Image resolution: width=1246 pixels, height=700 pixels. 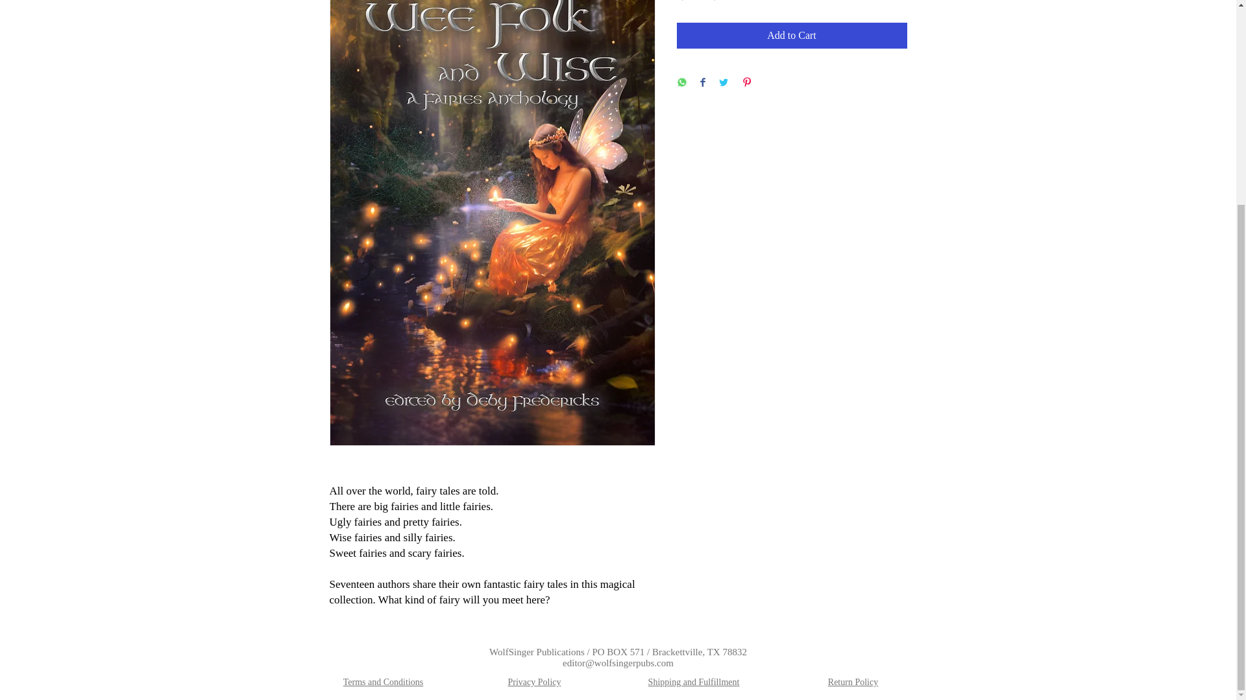 I want to click on Shipping and Fulfillment, so click(x=694, y=682).